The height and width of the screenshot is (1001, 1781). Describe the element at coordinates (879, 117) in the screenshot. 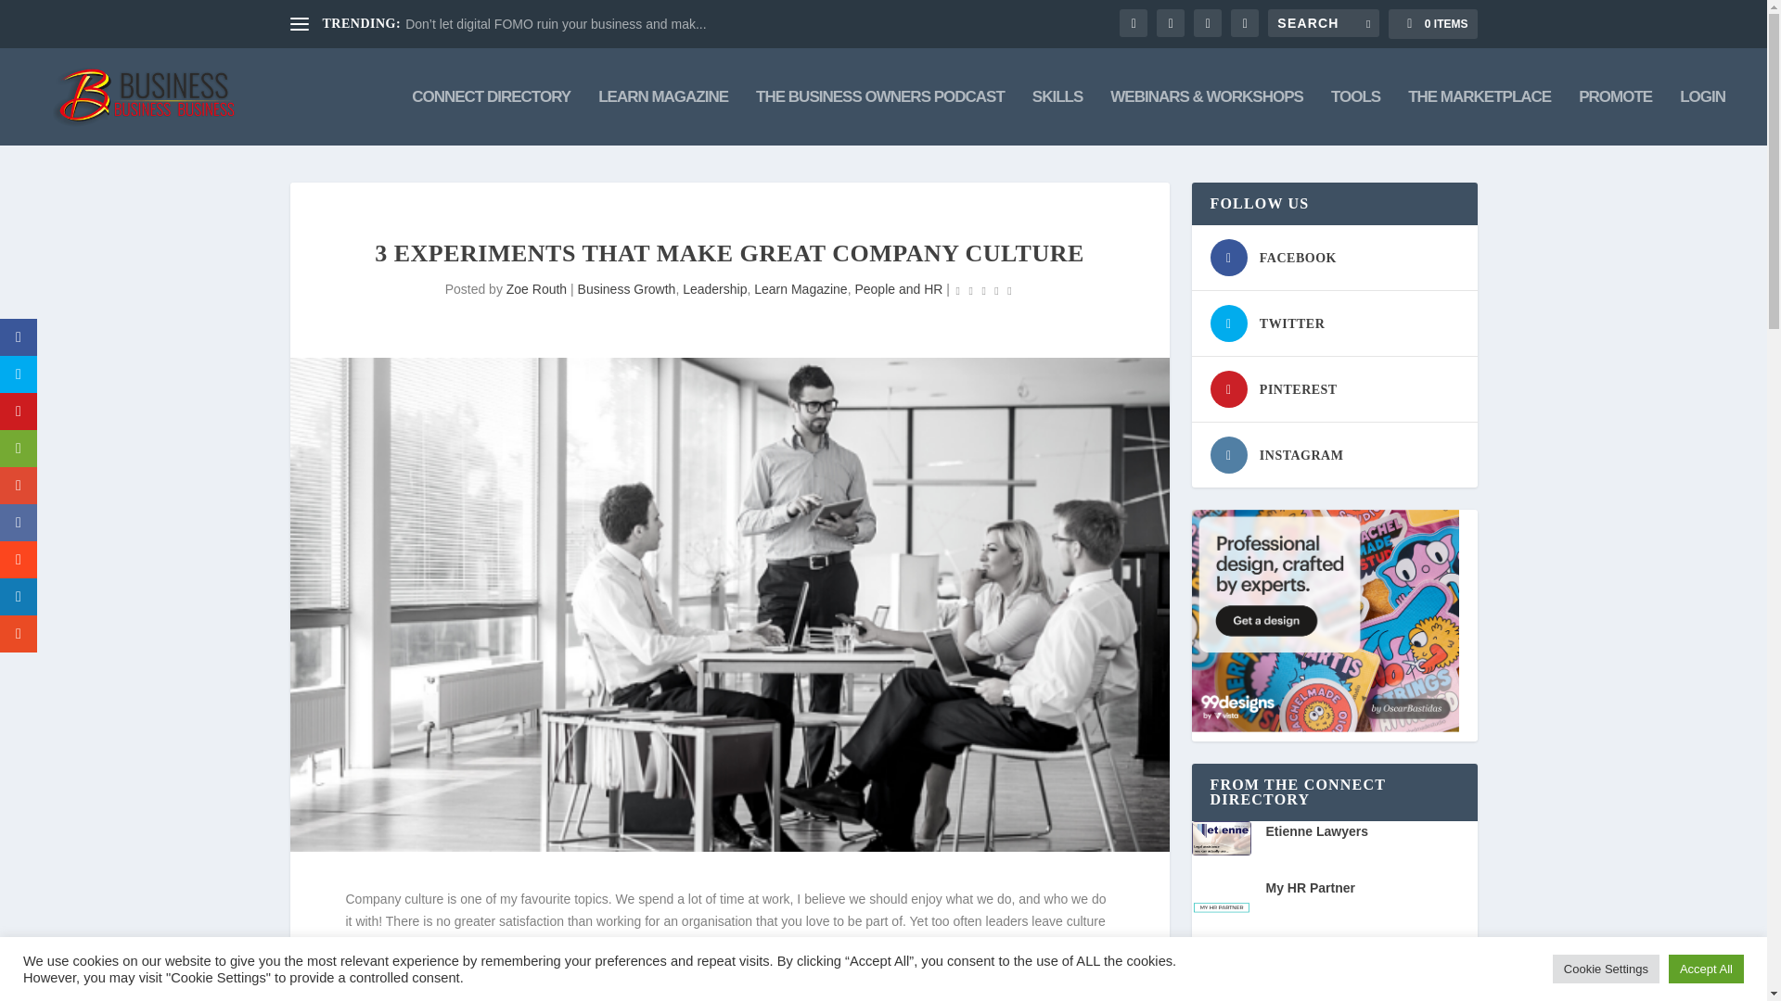

I see `THE BUSINESS OWNERS PODCAST` at that location.